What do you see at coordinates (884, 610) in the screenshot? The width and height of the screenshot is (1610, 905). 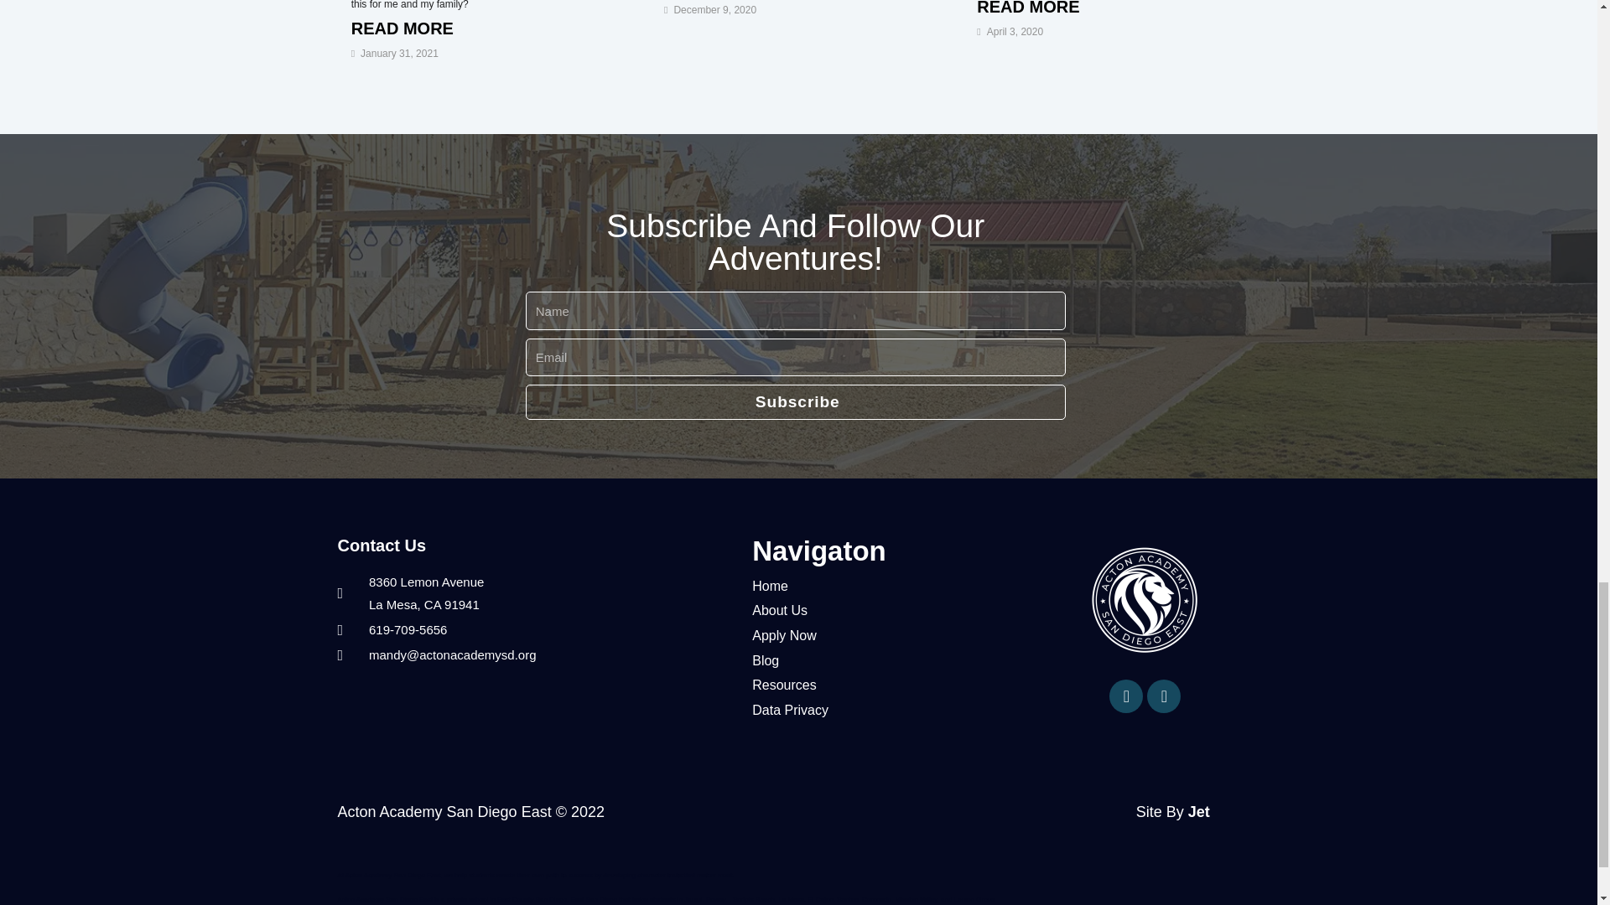 I see `About Us` at bounding box center [884, 610].